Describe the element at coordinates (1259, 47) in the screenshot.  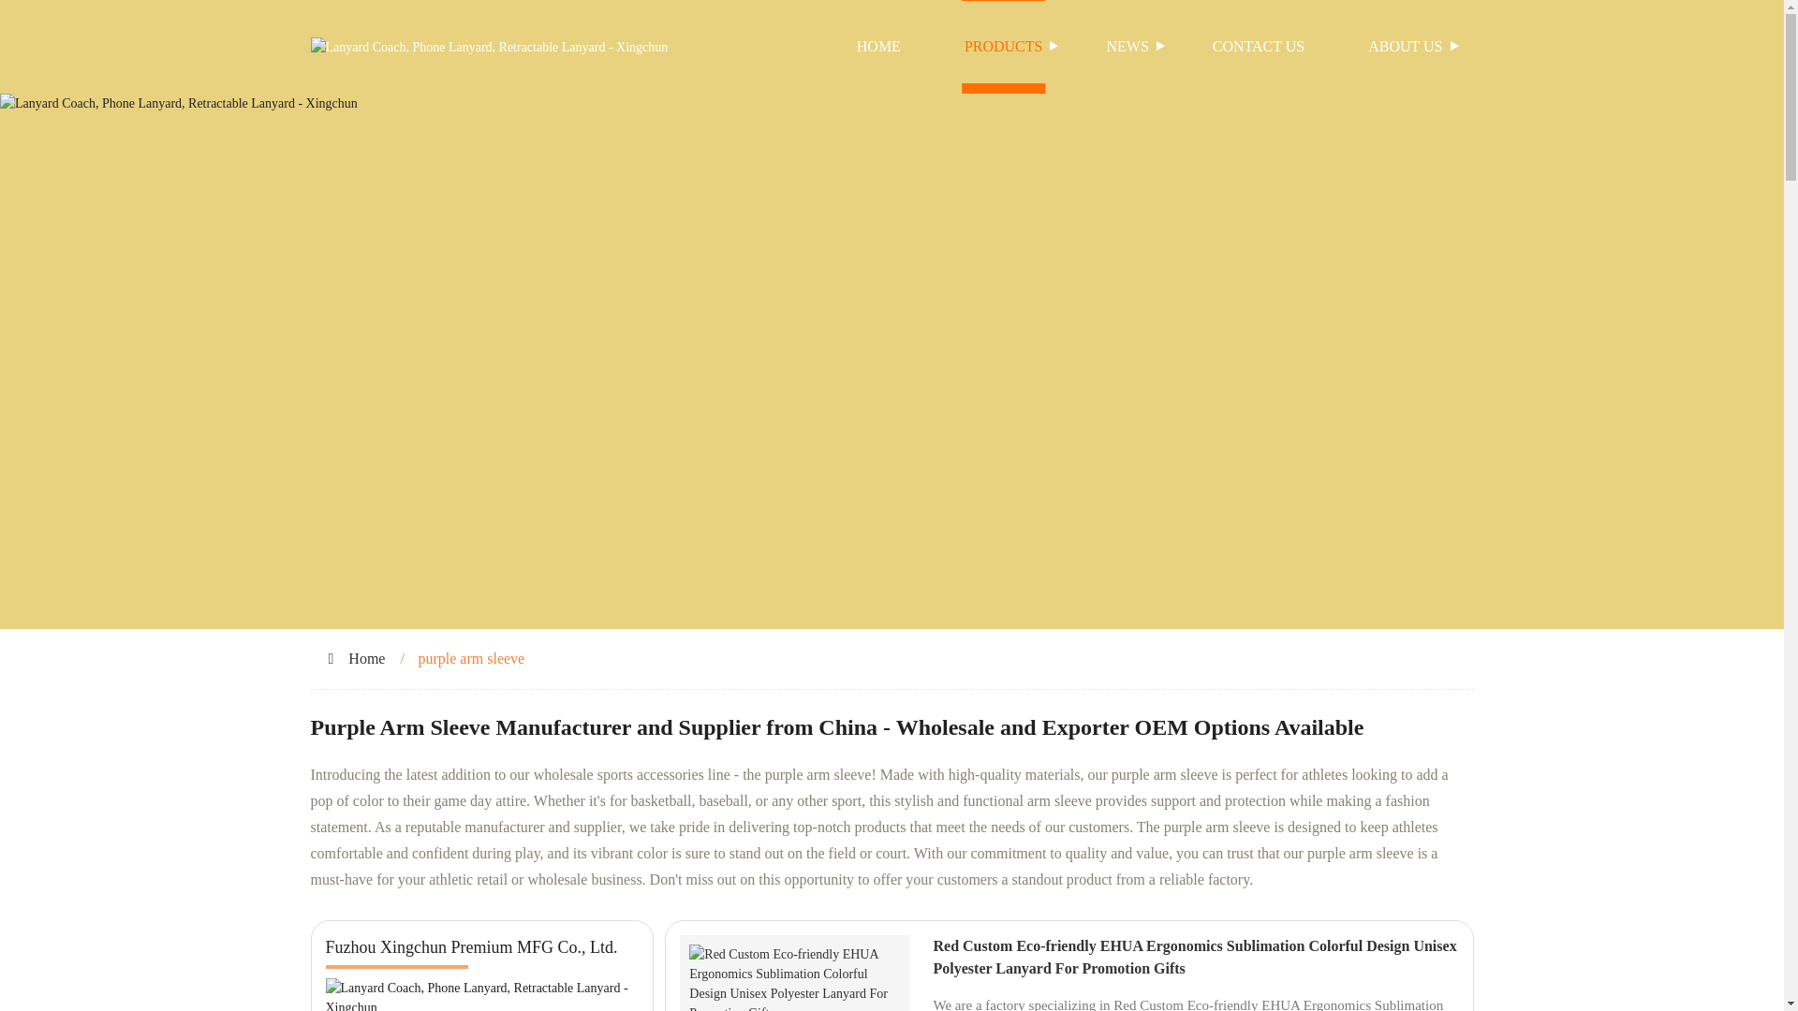
I see `CONTACT US` at that location.